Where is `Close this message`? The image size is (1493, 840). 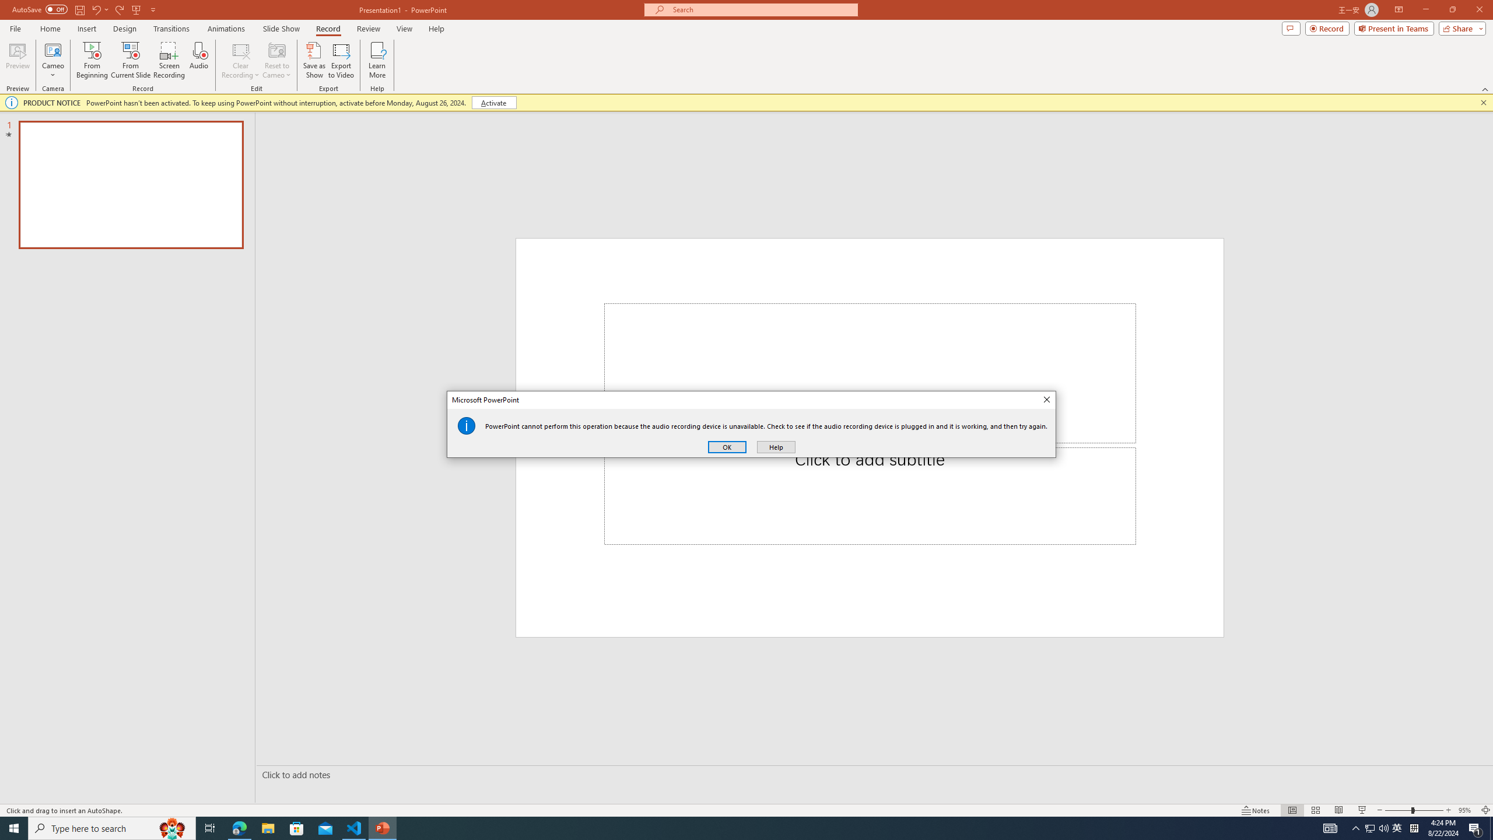
Close this message is located at coordinates (1483, 103).